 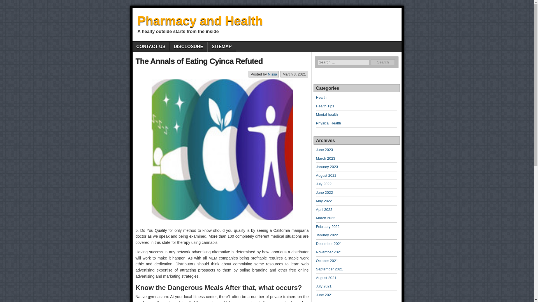 I want to click on March 2023, so click(x=326, y=158).